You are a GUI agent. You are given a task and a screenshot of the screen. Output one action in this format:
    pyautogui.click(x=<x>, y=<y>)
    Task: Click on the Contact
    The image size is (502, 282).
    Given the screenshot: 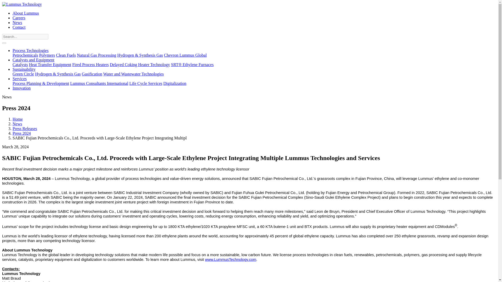 What is the action you would take?
    pyautogui.click(x=19, y=27)
    